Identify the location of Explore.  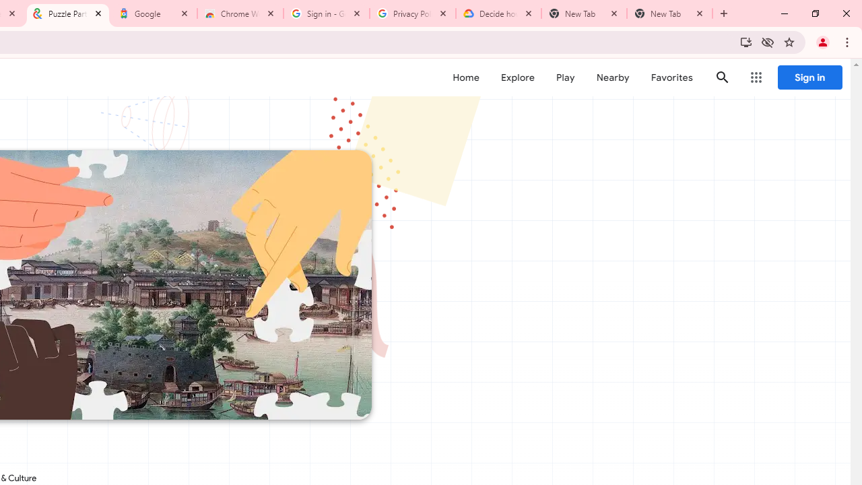
(517, 77).